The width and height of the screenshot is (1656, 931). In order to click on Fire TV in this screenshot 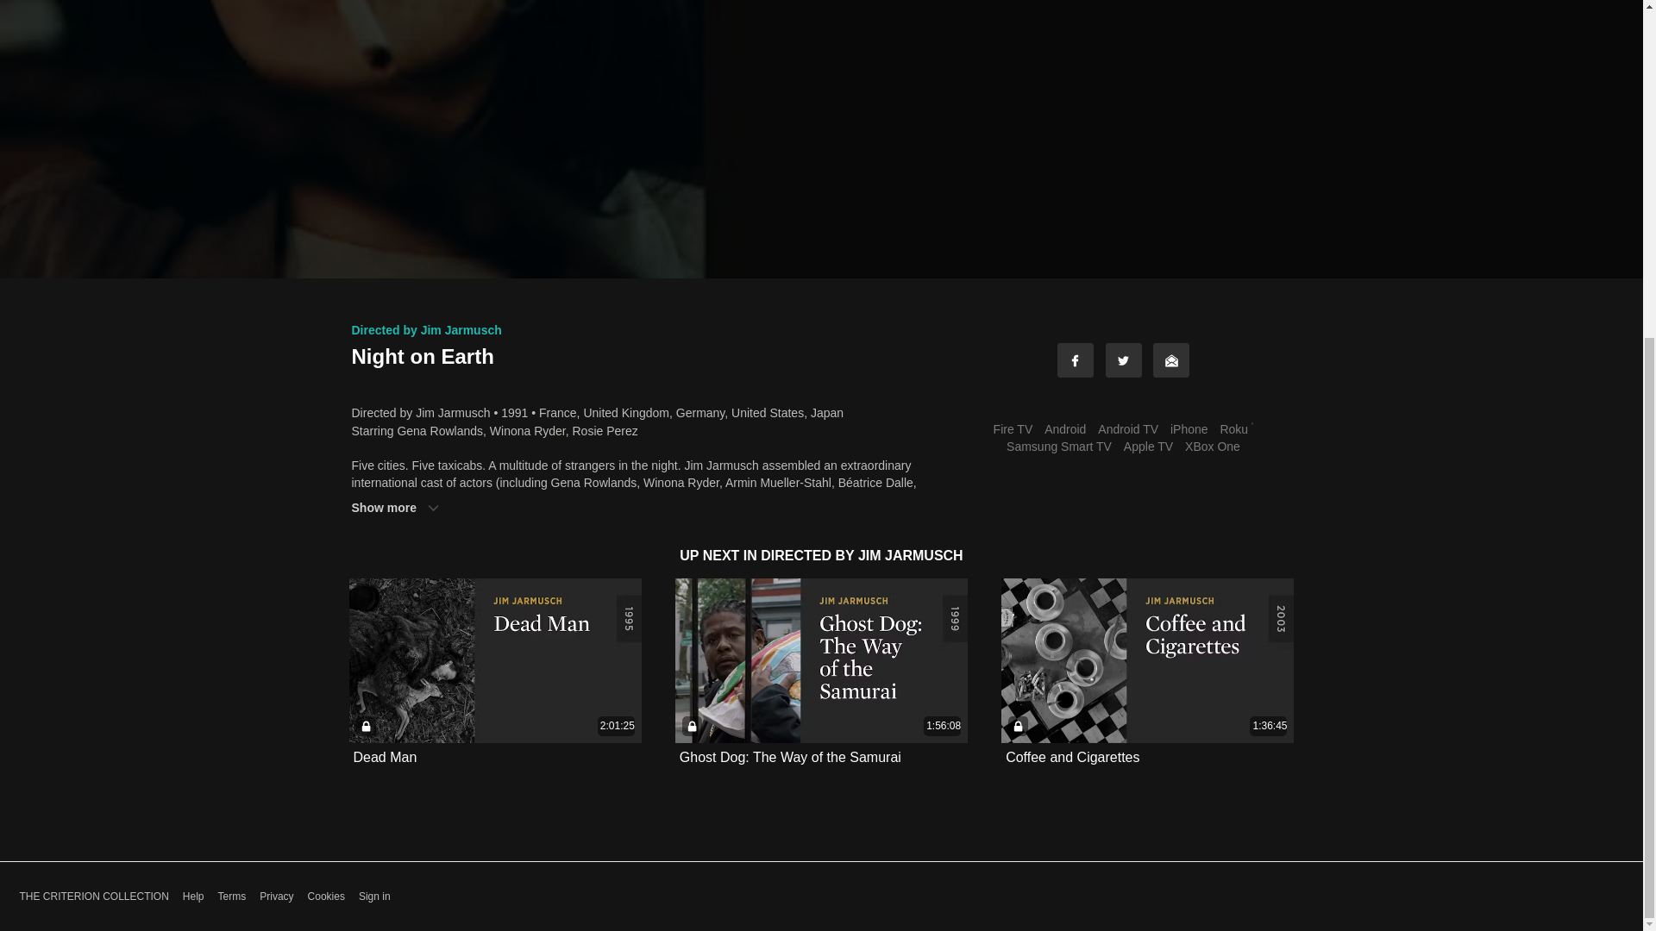, I will do `click(1013, 429)`.